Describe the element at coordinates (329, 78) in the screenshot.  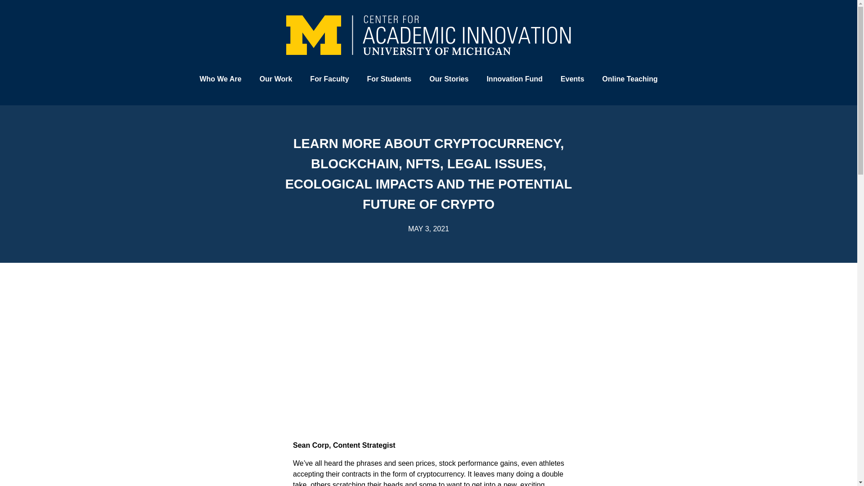
I see `For Faculty` at that location.